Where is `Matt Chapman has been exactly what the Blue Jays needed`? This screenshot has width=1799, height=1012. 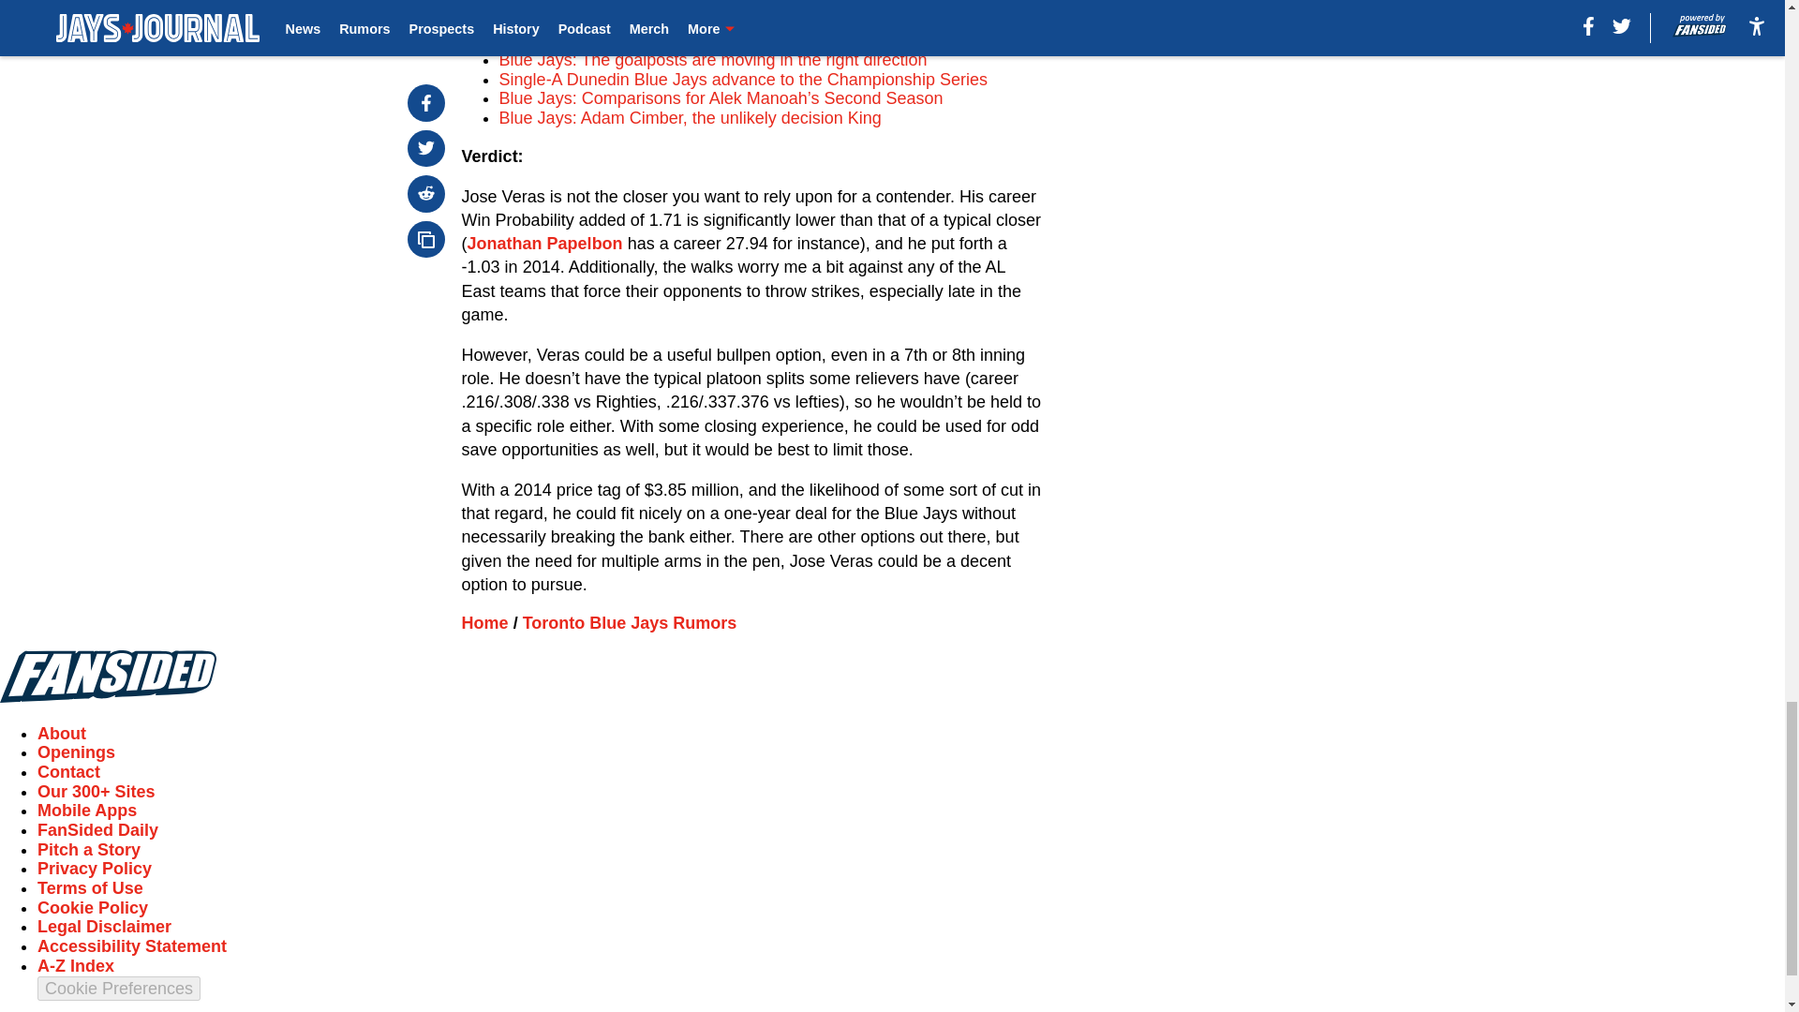 Matt Chapman has been exactly what the Blue Jays needed is located at coordinates (723, 39).